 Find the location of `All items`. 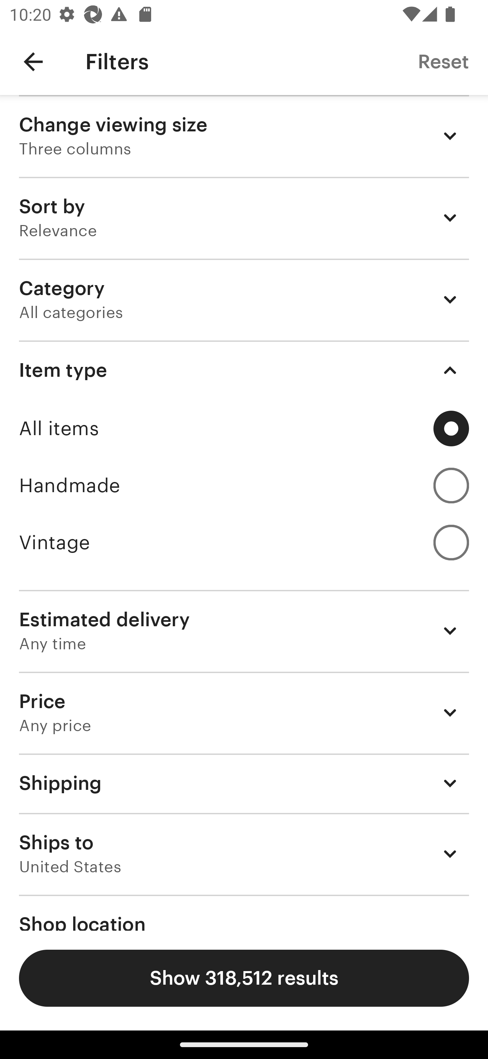

All items is located at coordinates (244, 428).